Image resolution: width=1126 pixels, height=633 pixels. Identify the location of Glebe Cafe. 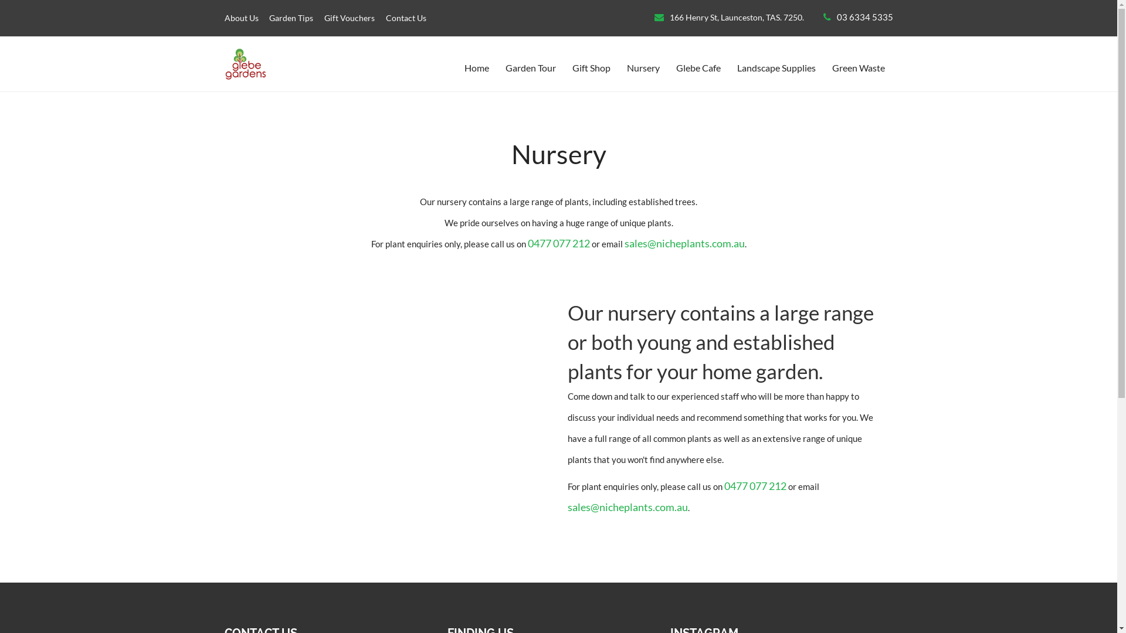
(706, 68).